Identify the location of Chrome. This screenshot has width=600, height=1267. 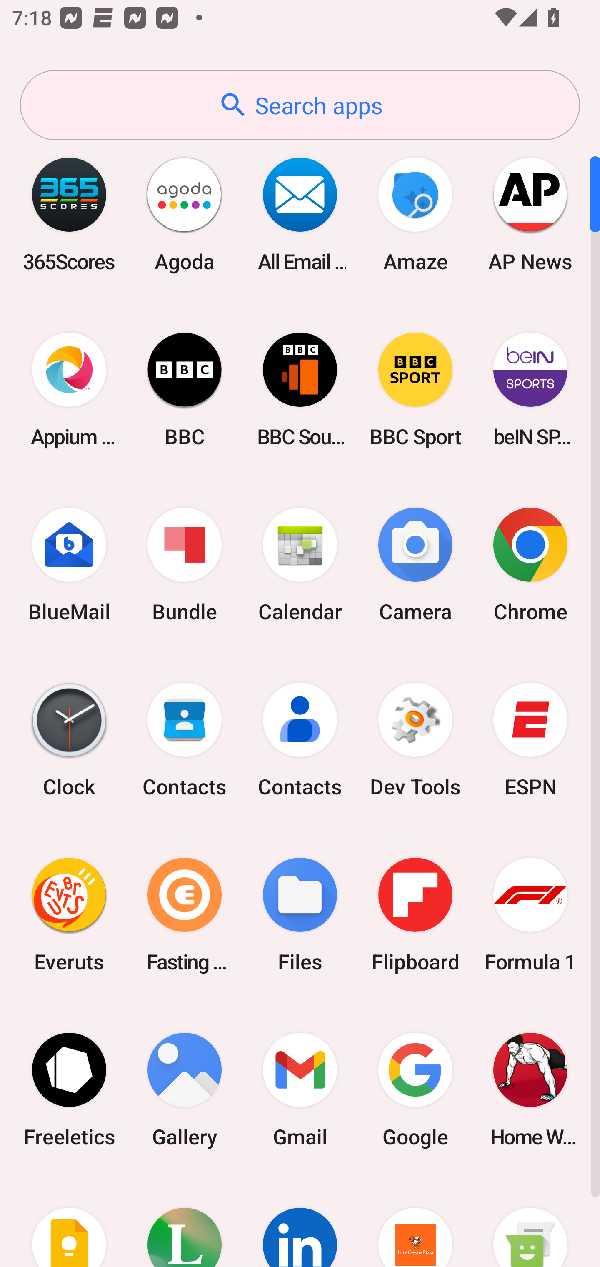
(530, 565).